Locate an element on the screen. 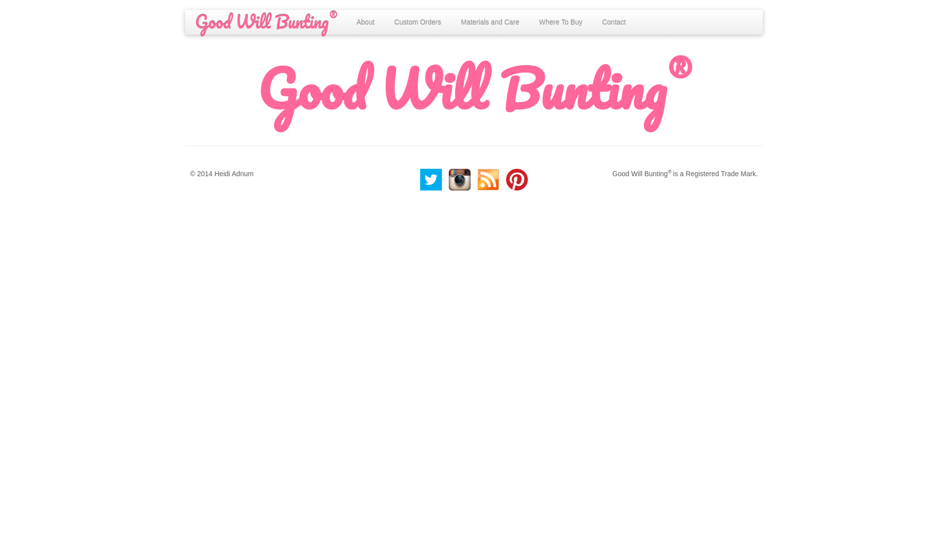  Contact is located at coordinates (614, 22).